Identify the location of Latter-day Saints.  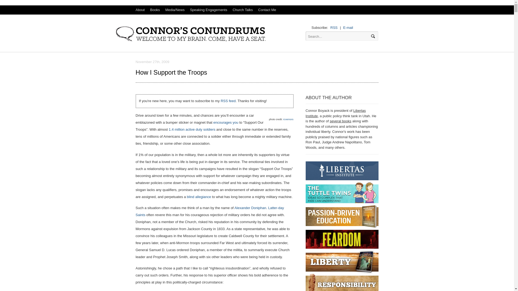
(209, 211).